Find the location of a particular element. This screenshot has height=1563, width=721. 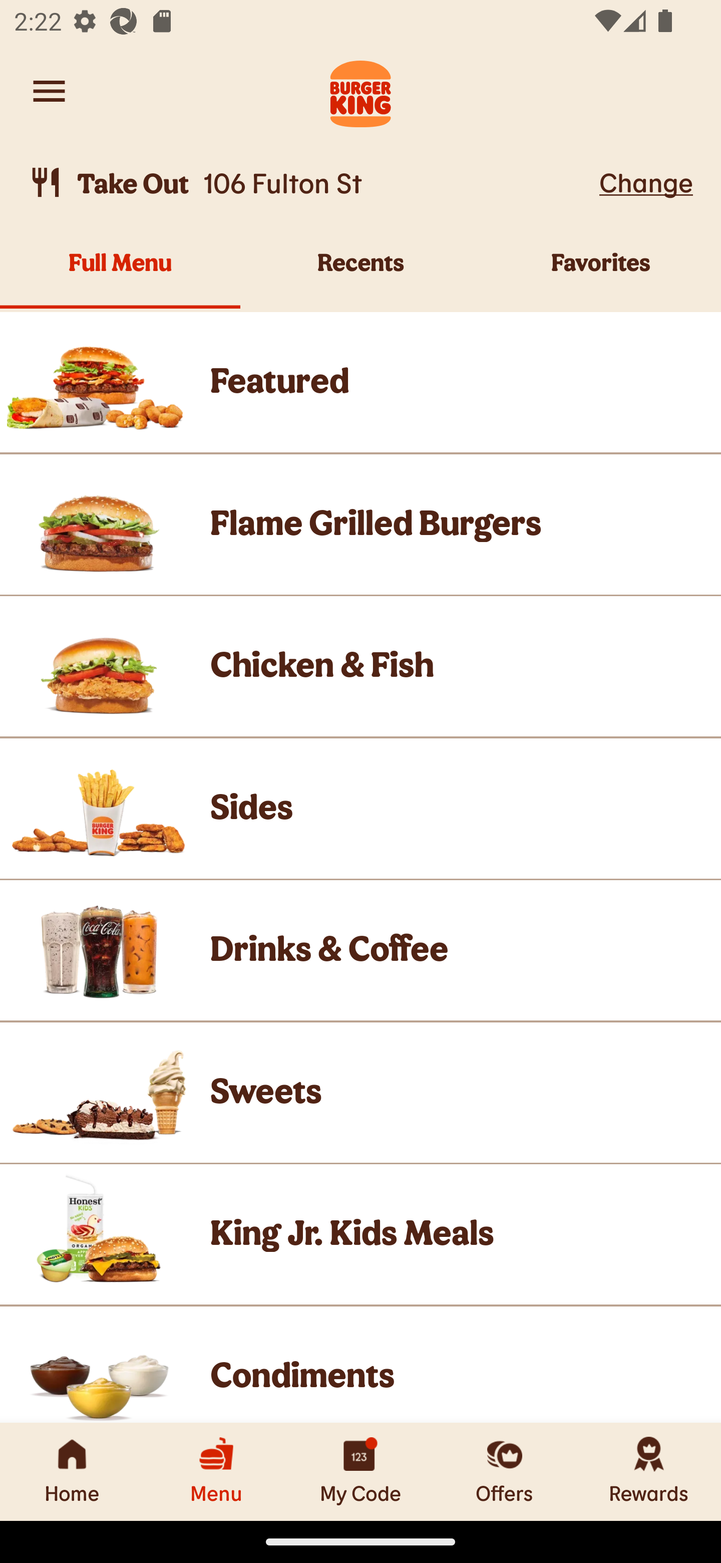

Home is located at coordinates (72, 1471).